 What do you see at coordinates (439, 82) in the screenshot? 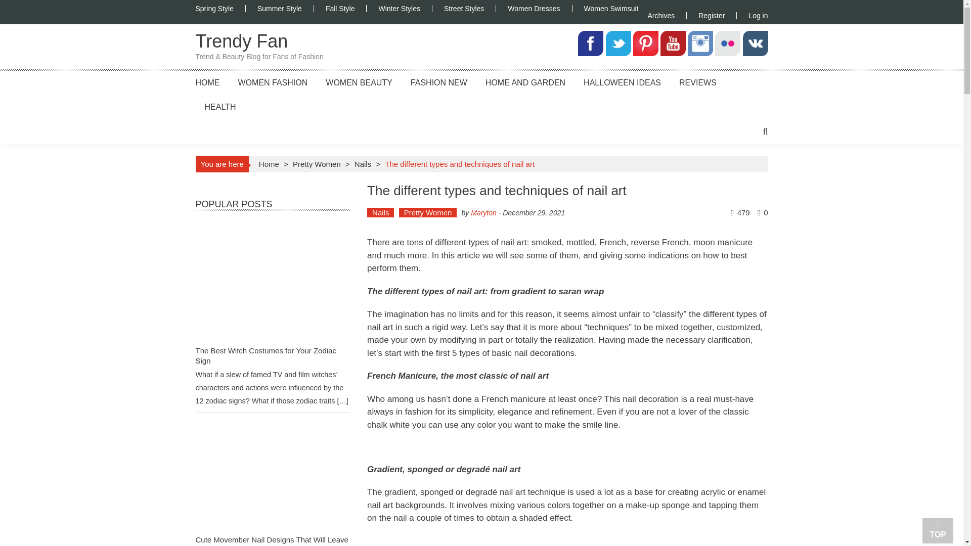
I see `FASHION NEW` at bounding box center [439, 82].